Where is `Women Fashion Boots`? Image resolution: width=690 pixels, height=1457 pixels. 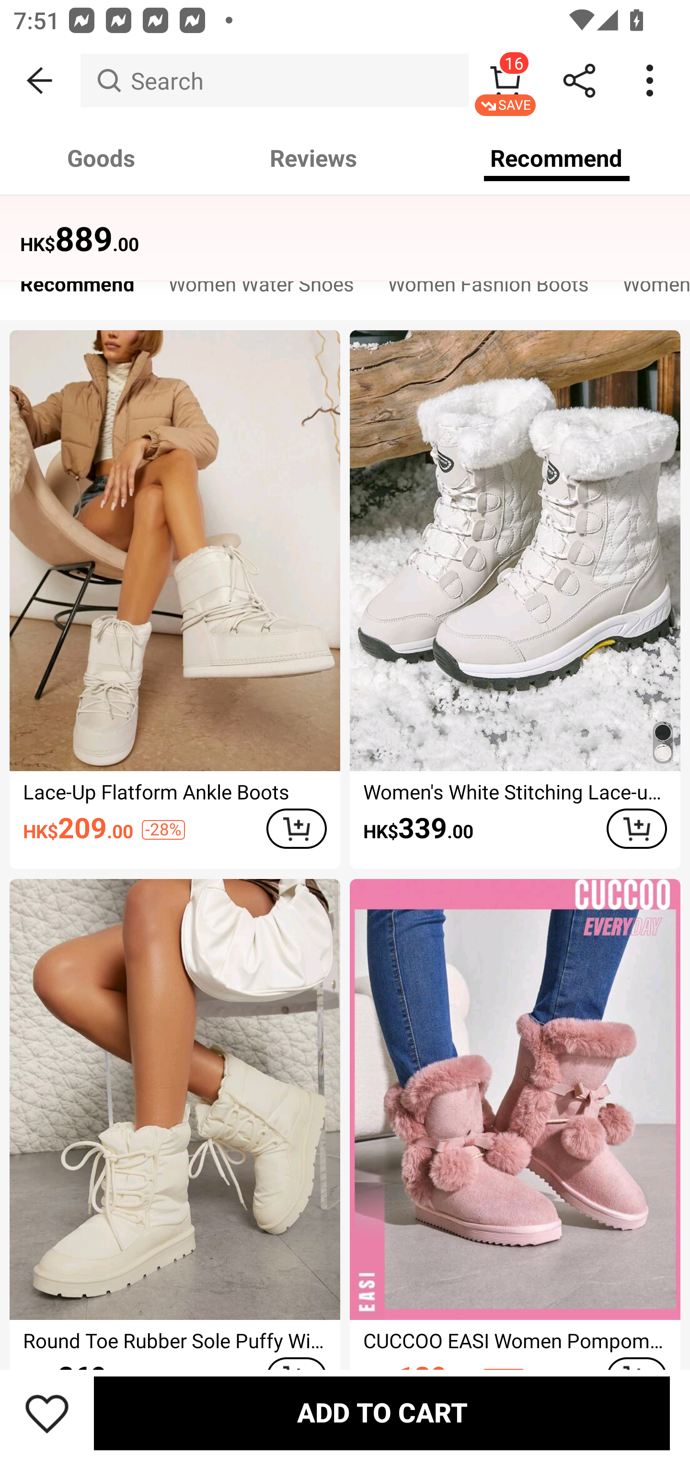 Women Fashion Boots is located at coordinates (488, 289).